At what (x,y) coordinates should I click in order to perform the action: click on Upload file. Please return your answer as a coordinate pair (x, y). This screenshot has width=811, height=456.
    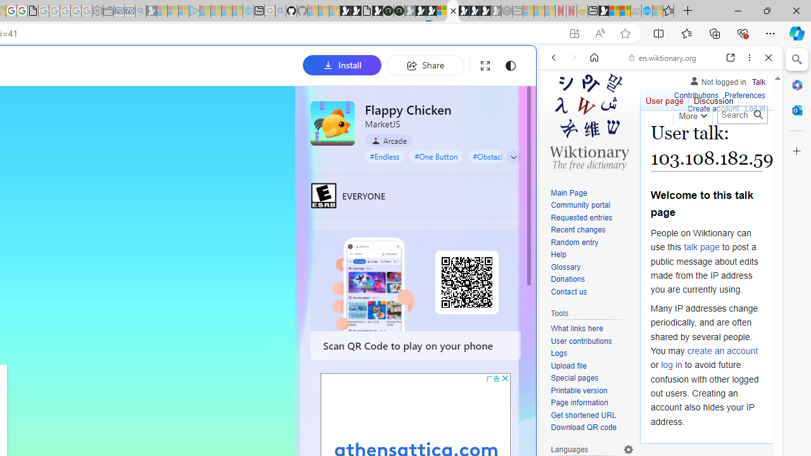
    Looking at the image, I should click on (592, 366).